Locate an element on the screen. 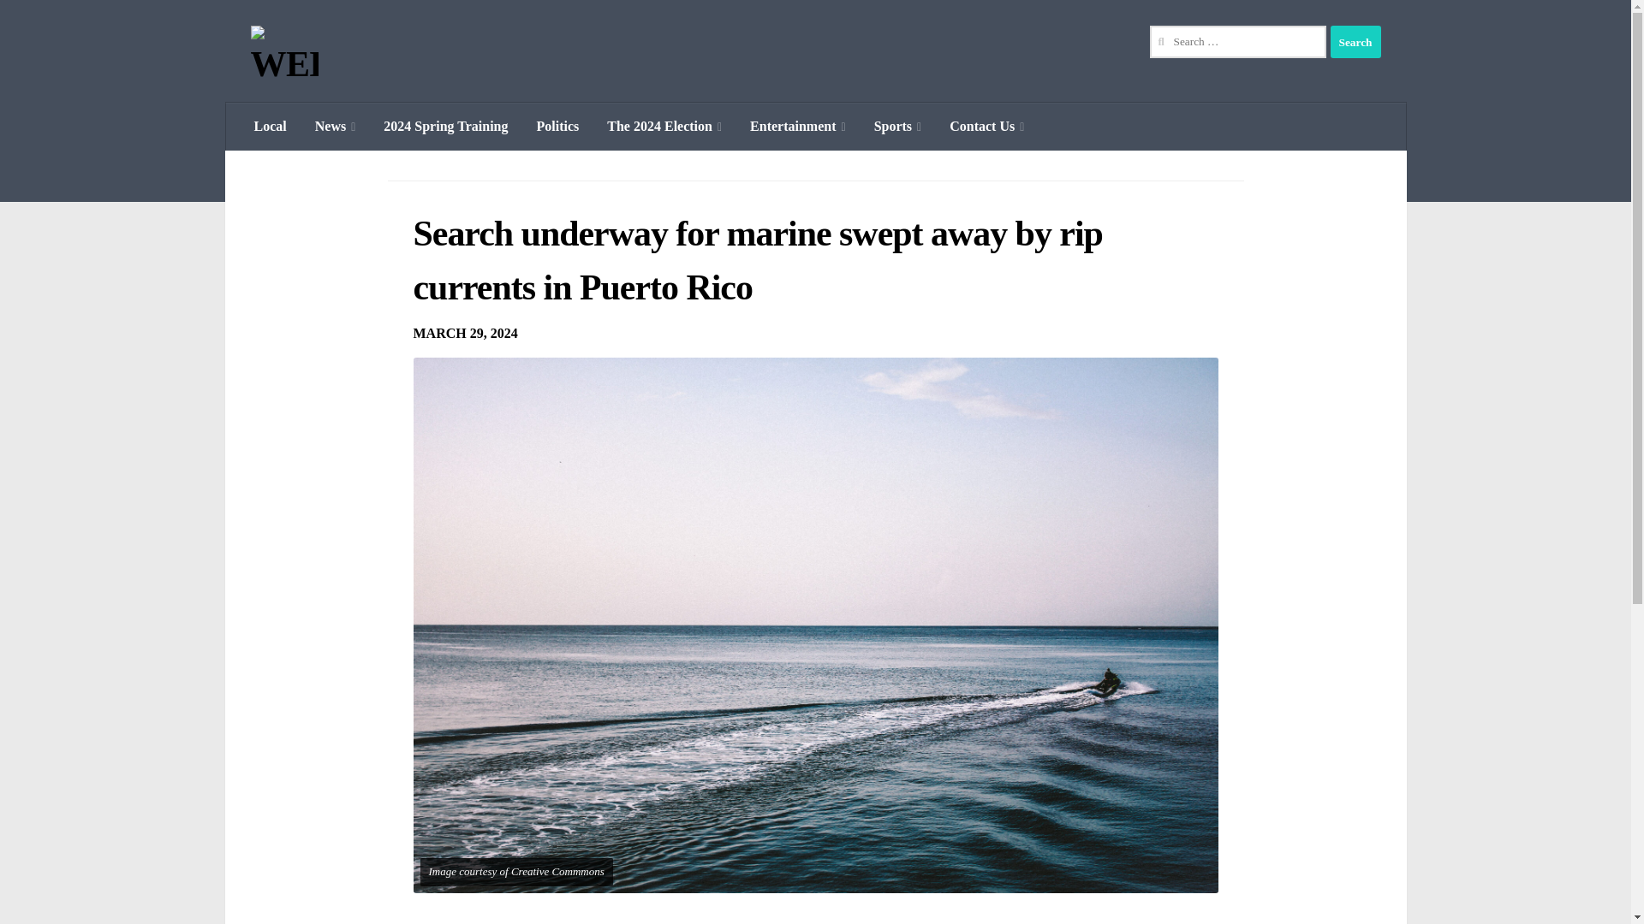 The width and height of the screenshot is (1644, 924). Skip to content is located at coordinates (67, 23).